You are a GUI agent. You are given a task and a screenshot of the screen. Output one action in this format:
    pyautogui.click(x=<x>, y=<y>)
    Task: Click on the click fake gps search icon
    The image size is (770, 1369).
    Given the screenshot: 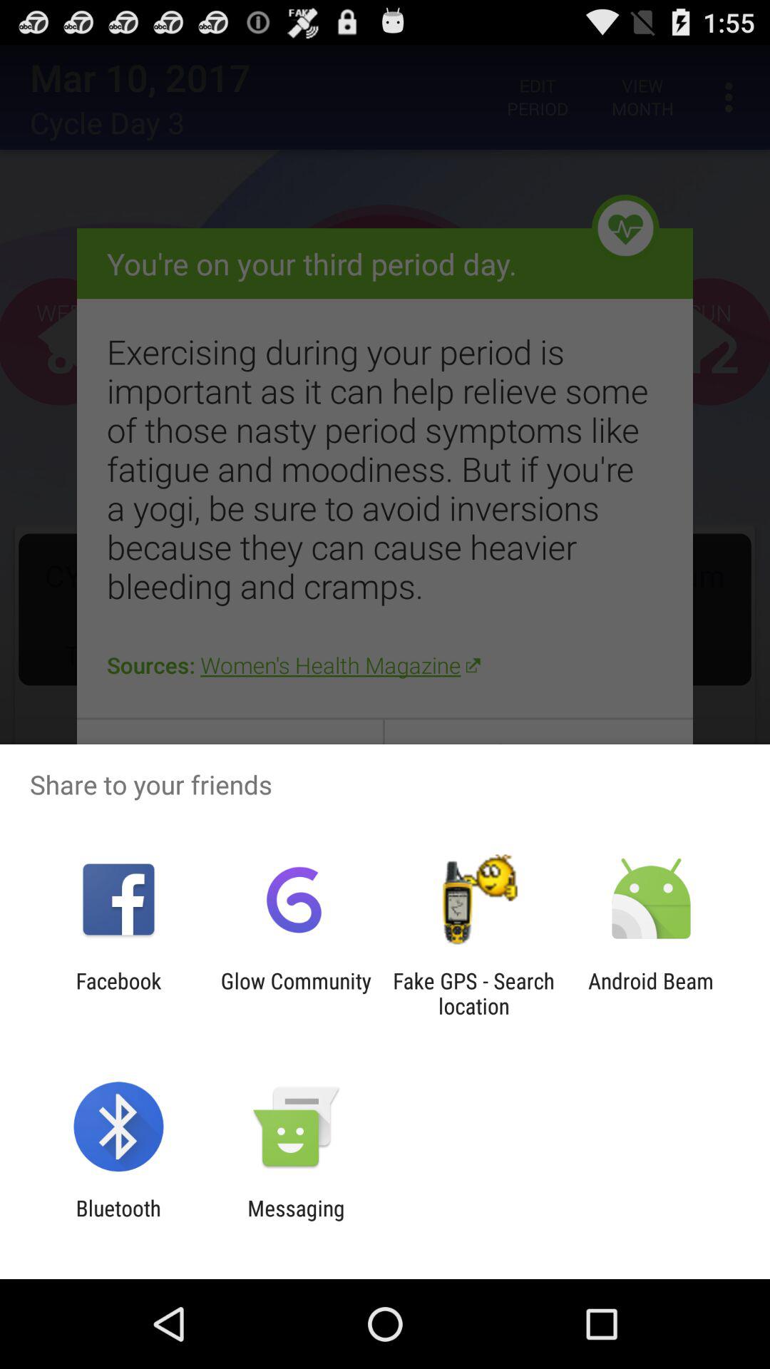 What is the action you would take?
    pyautogui.click(x=473, y=993)
    